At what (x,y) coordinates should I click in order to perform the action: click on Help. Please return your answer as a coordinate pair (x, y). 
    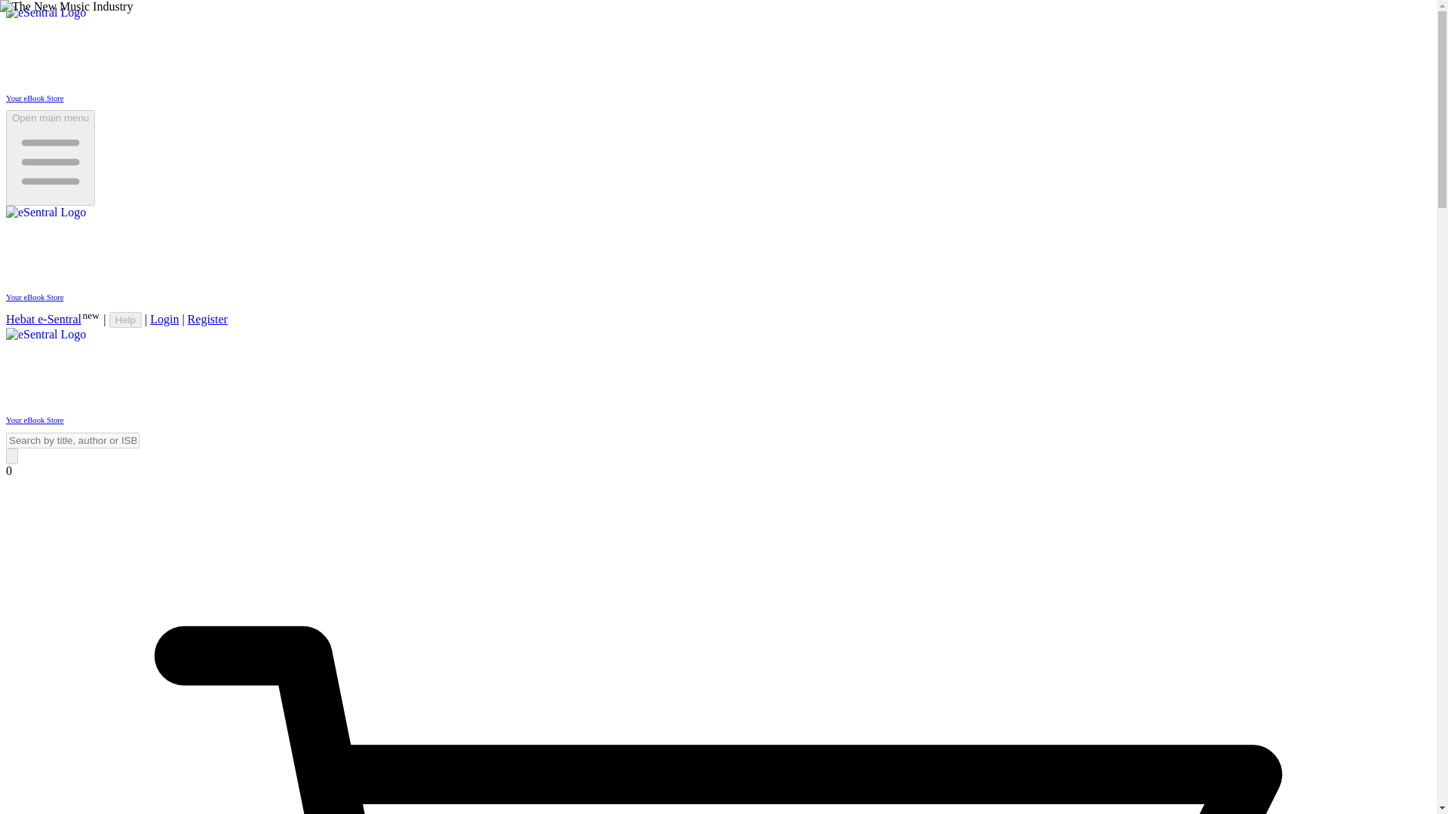
    Looking at the image, I should click on (125, 320).